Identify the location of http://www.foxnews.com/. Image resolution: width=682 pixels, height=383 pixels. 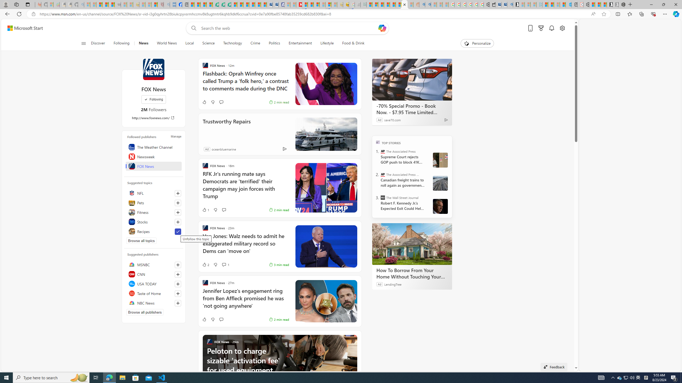
(154, 118).